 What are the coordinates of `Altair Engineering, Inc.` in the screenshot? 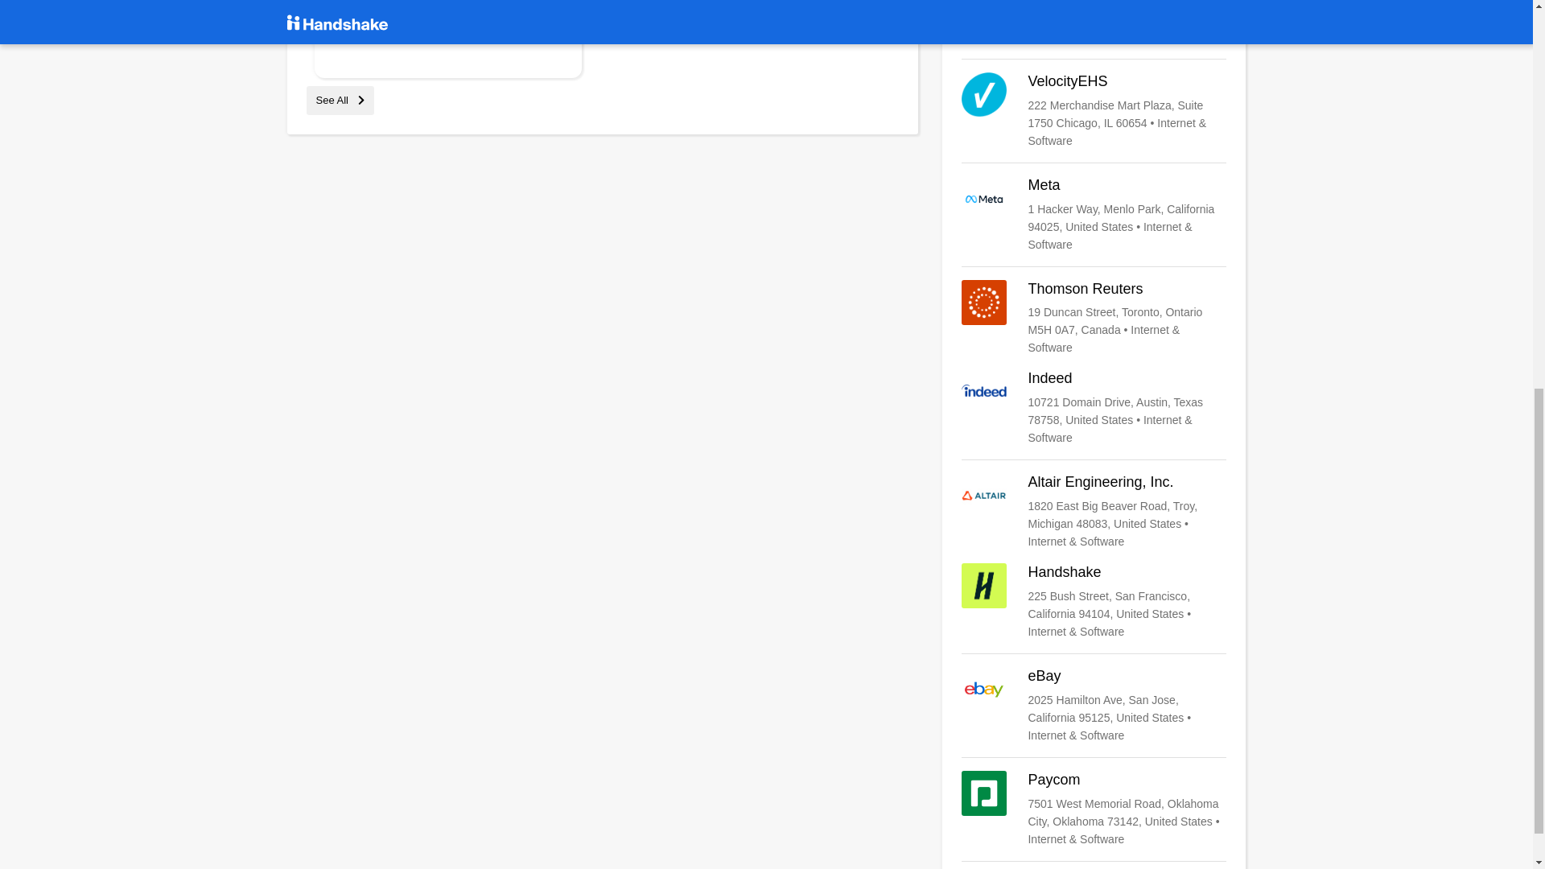 It's located at (1094, 511).